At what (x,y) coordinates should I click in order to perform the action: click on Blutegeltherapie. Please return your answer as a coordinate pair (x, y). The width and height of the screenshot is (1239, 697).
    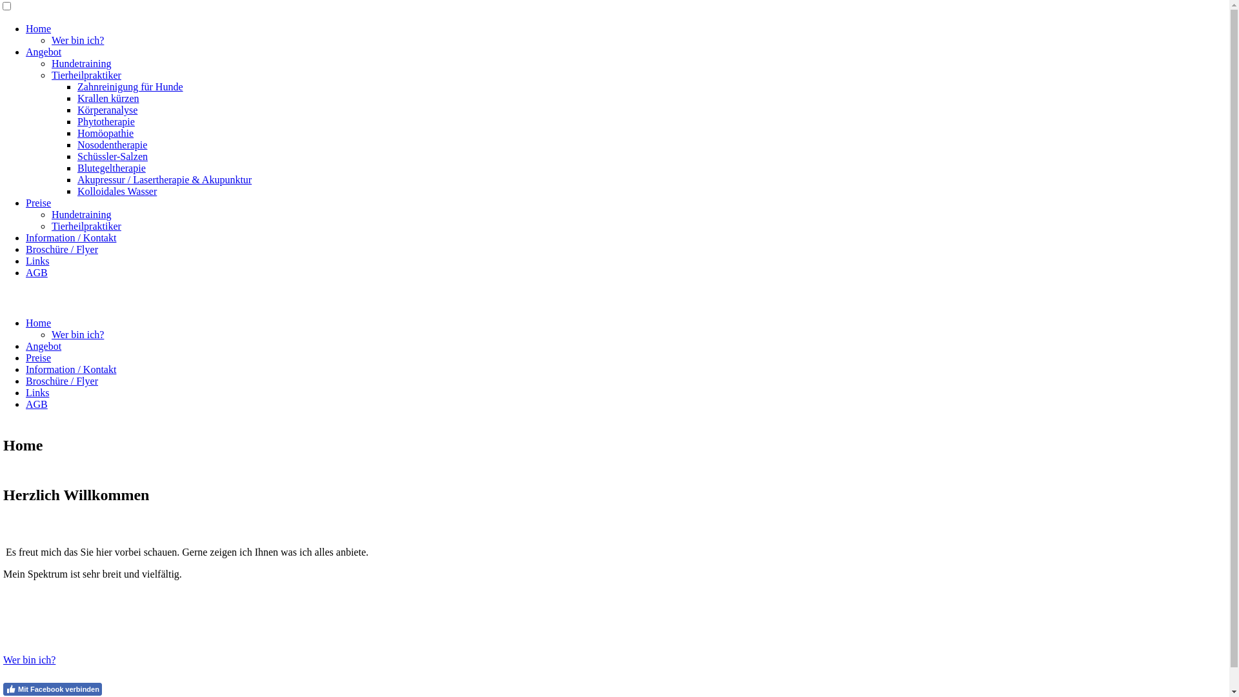
    Looking at the image, I should click on (112, 168).